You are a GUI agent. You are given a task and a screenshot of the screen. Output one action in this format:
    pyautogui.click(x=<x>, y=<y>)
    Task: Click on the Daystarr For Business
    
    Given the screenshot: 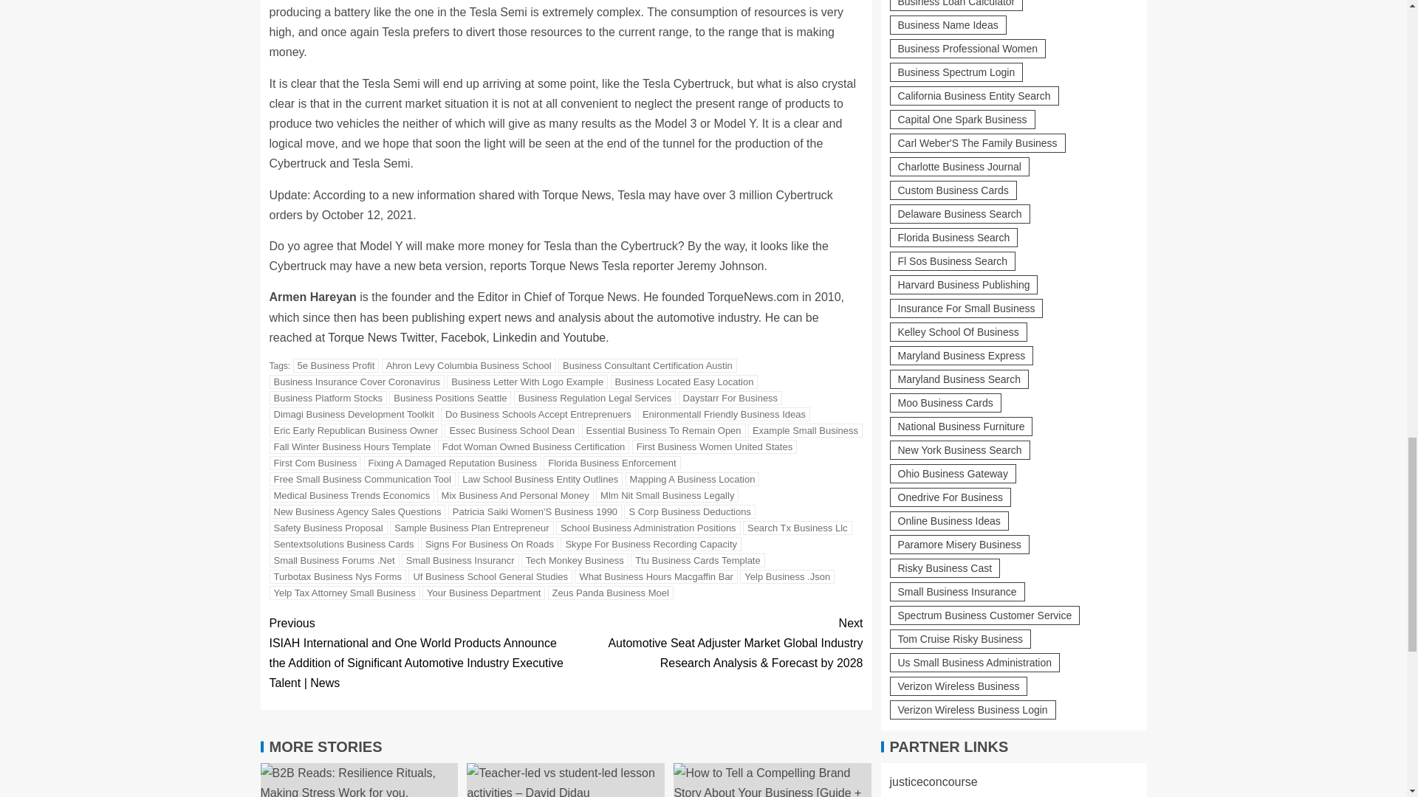 What is the action you would take?
    pyautogui.click(x=730, y=398)
    